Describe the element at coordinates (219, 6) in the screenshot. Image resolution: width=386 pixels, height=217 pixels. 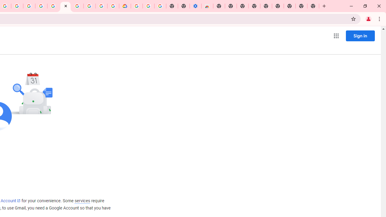
I see `New Tab` at that location.